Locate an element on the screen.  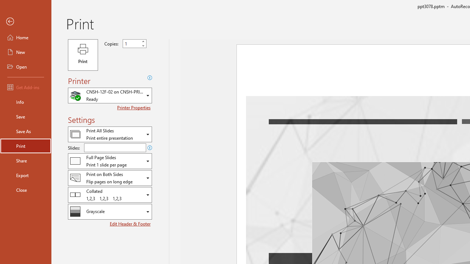
Print is located at coordinates (83, 55).